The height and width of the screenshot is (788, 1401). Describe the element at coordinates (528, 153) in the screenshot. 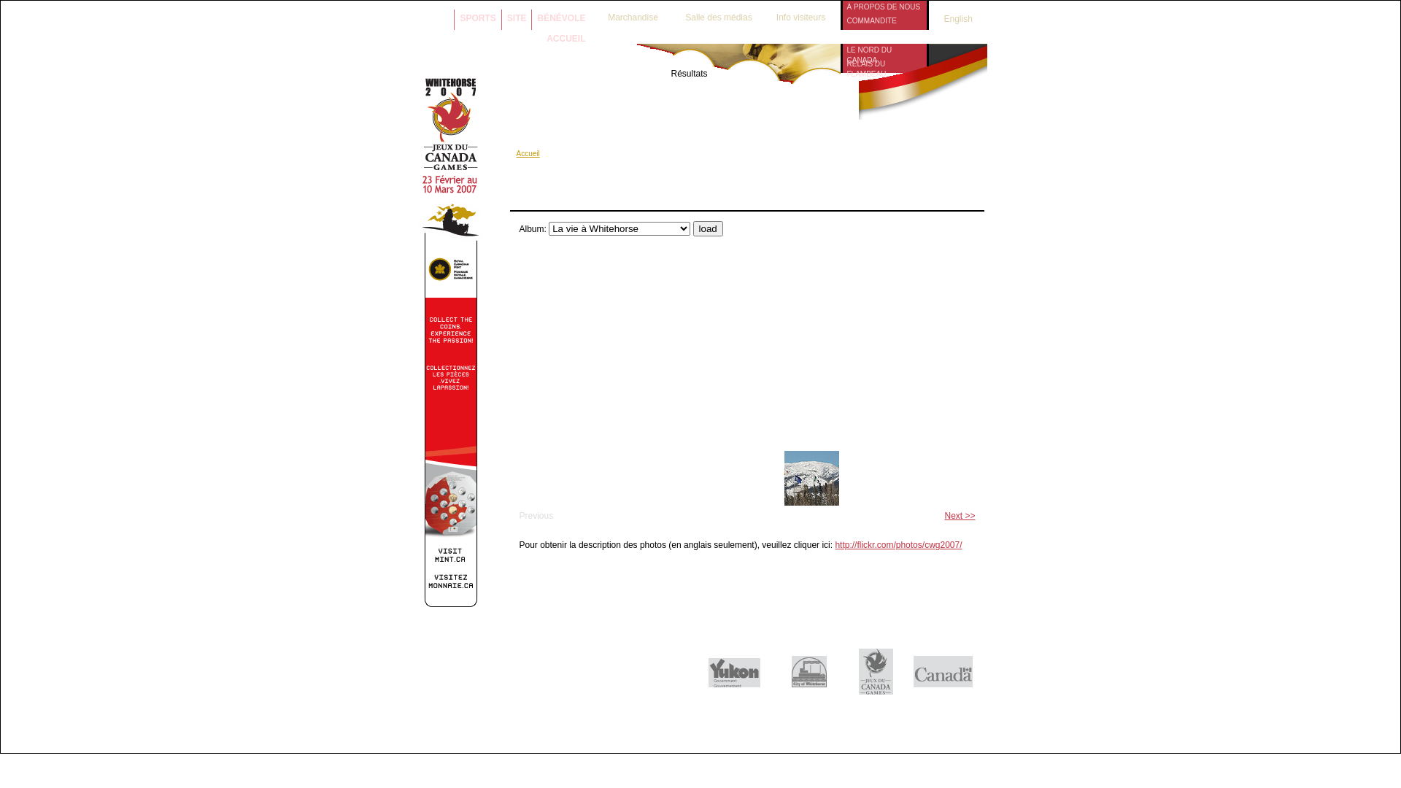

I see `Accueil` at that location.